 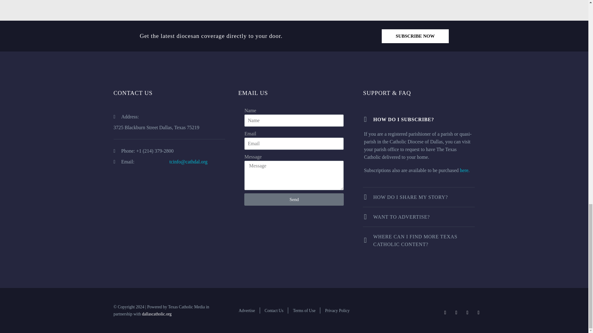 What do you see at coordinates (419, 197) in the screenshot?
I see `HOW DO I SHARE MY STORY?` at bounding box center [419, 197].